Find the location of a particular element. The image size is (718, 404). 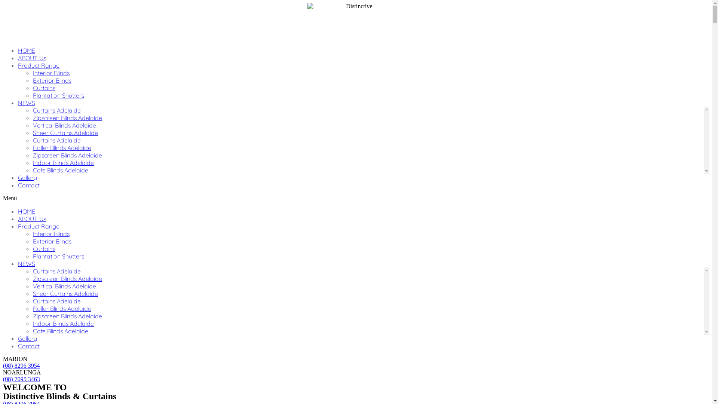

Cafe Blinds Adelaide is located at coordinates (61, 331).